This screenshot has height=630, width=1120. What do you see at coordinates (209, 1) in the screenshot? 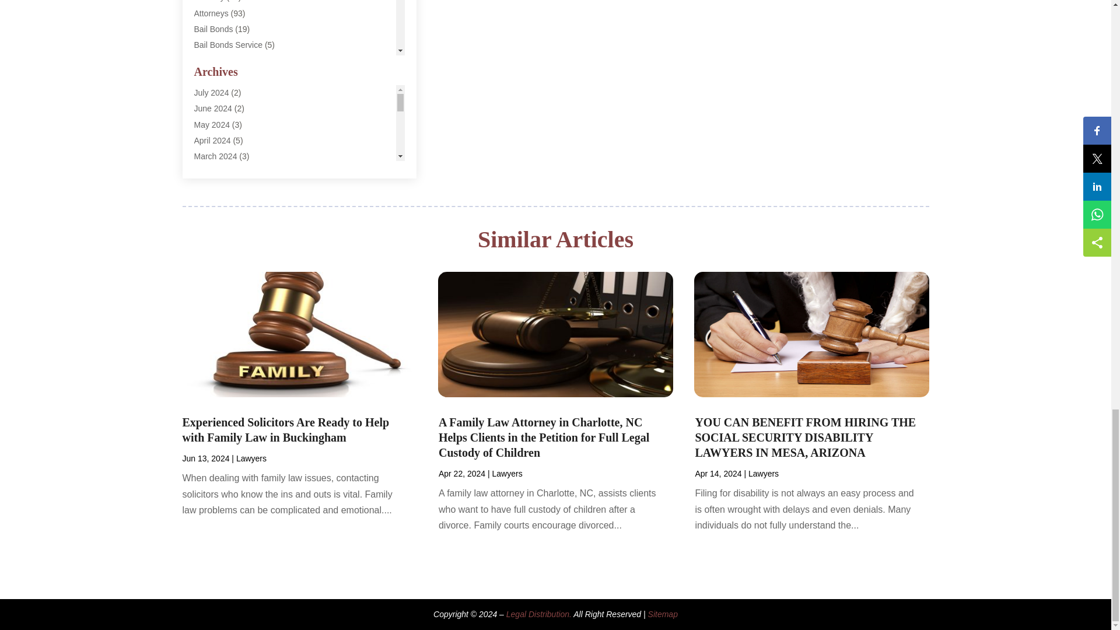
I see `Attorney` at bounding box center [209, 1].